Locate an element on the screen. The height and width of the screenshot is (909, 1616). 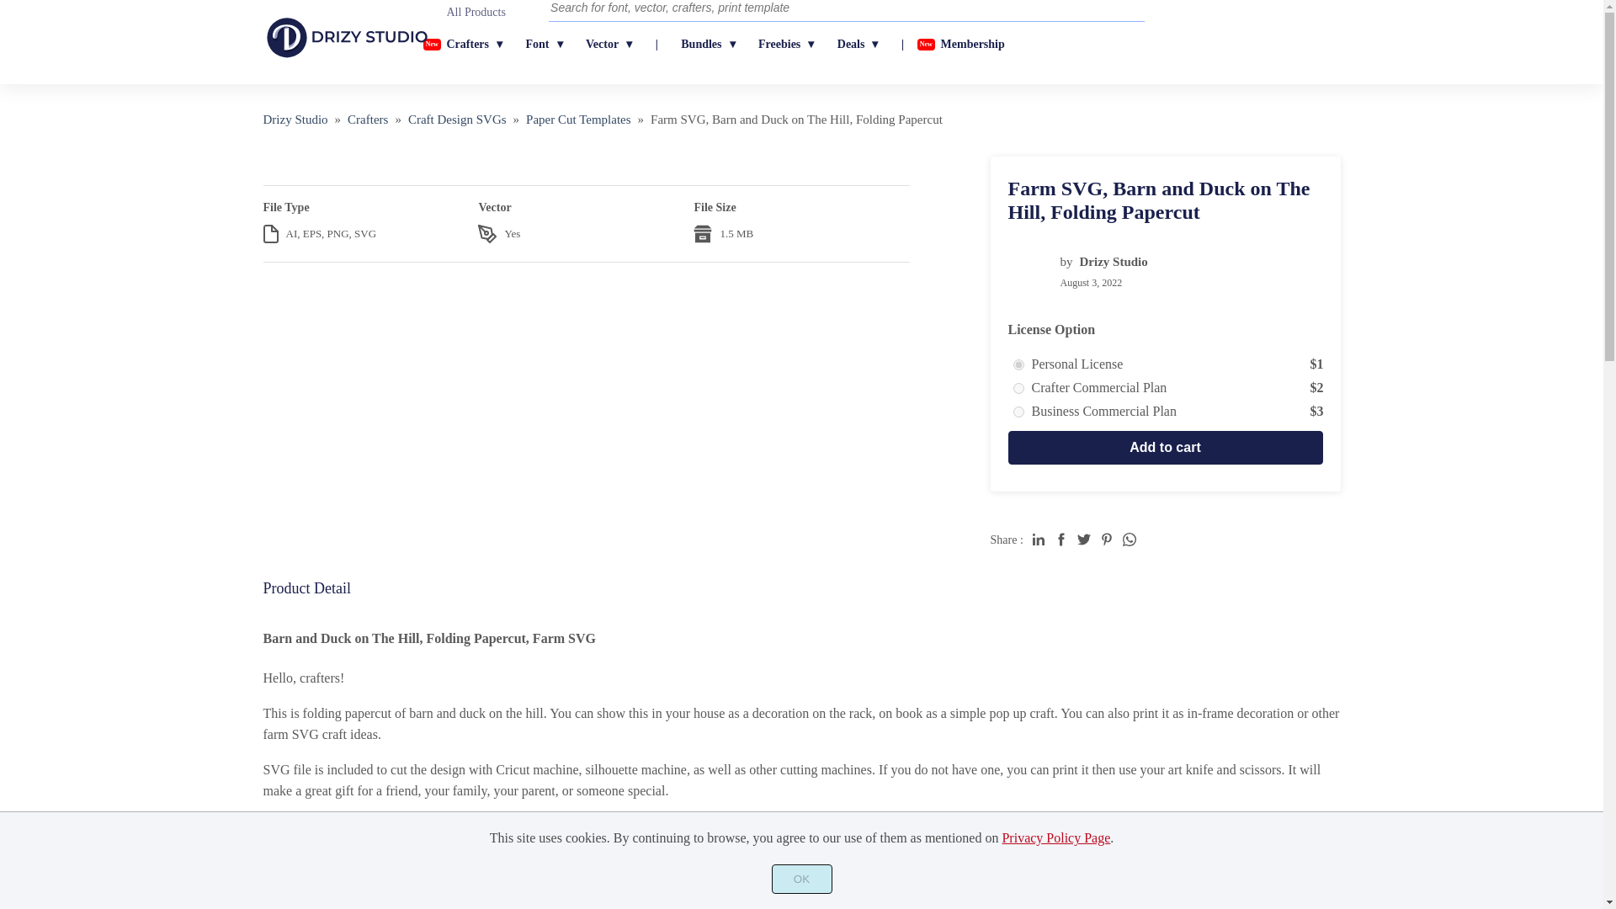
Homepage is located at coordinates (295, 120).